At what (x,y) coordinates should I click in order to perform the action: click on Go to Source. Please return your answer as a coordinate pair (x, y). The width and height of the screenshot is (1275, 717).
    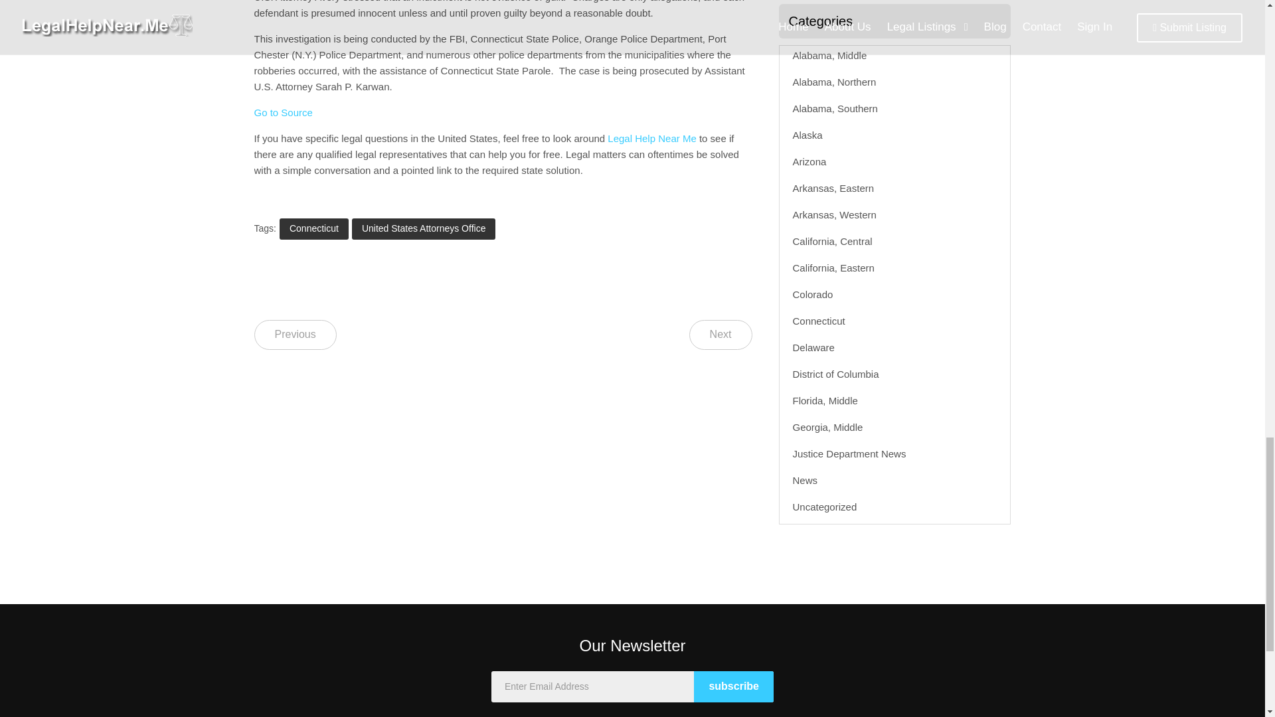
    Looking at the image, I should click on (283, 112).